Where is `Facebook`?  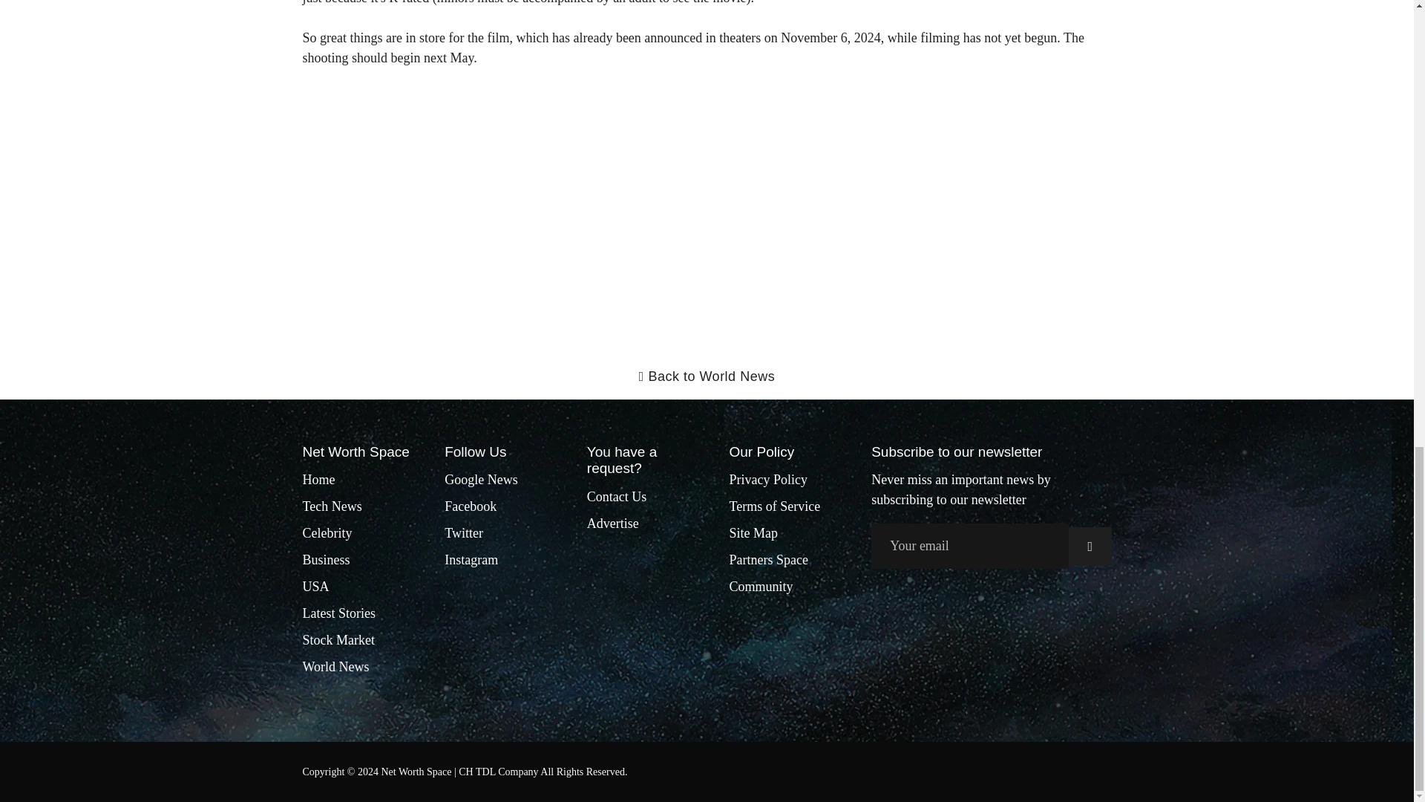 Facebook is located at coordinates (471, 506).